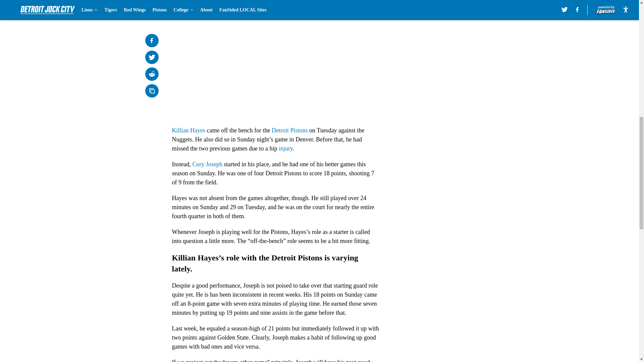  I want to click on injury, so click(286, 148).